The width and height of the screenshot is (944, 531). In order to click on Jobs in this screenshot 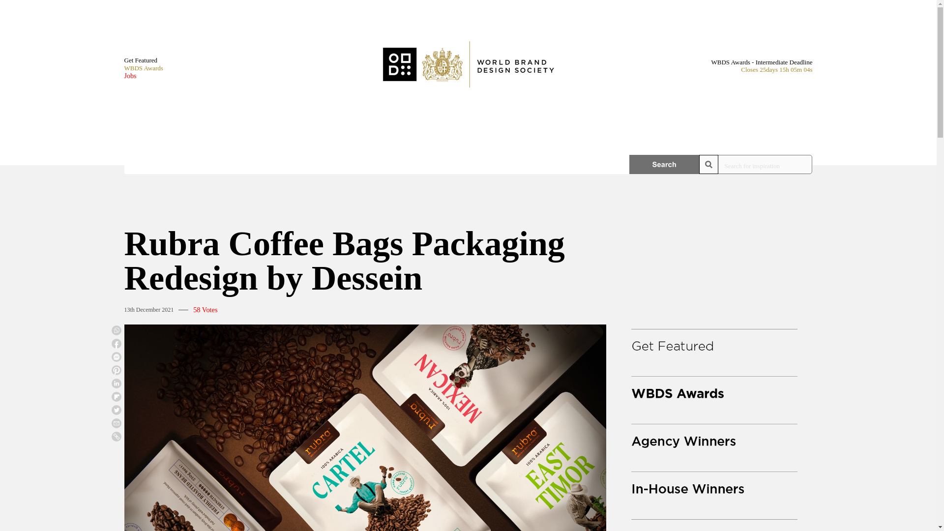, I will do `click(143, 76)`.